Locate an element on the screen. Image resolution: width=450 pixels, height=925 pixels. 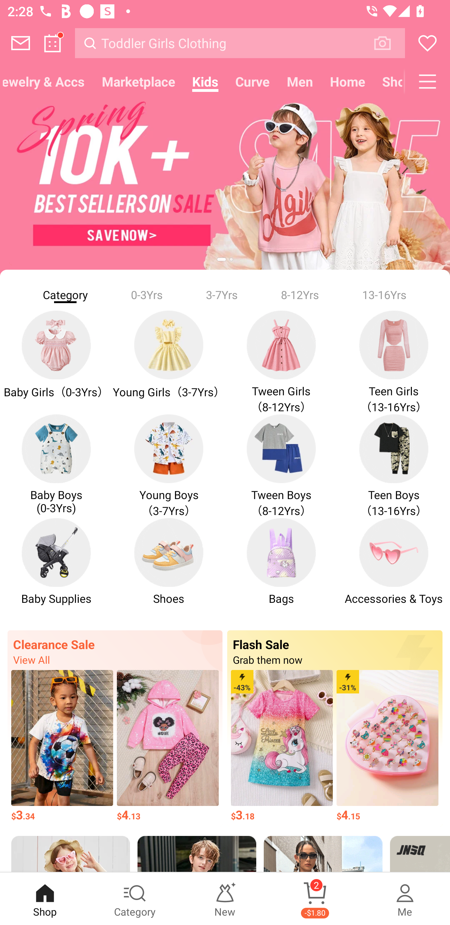
Kids is located at coordinates (205, 81).